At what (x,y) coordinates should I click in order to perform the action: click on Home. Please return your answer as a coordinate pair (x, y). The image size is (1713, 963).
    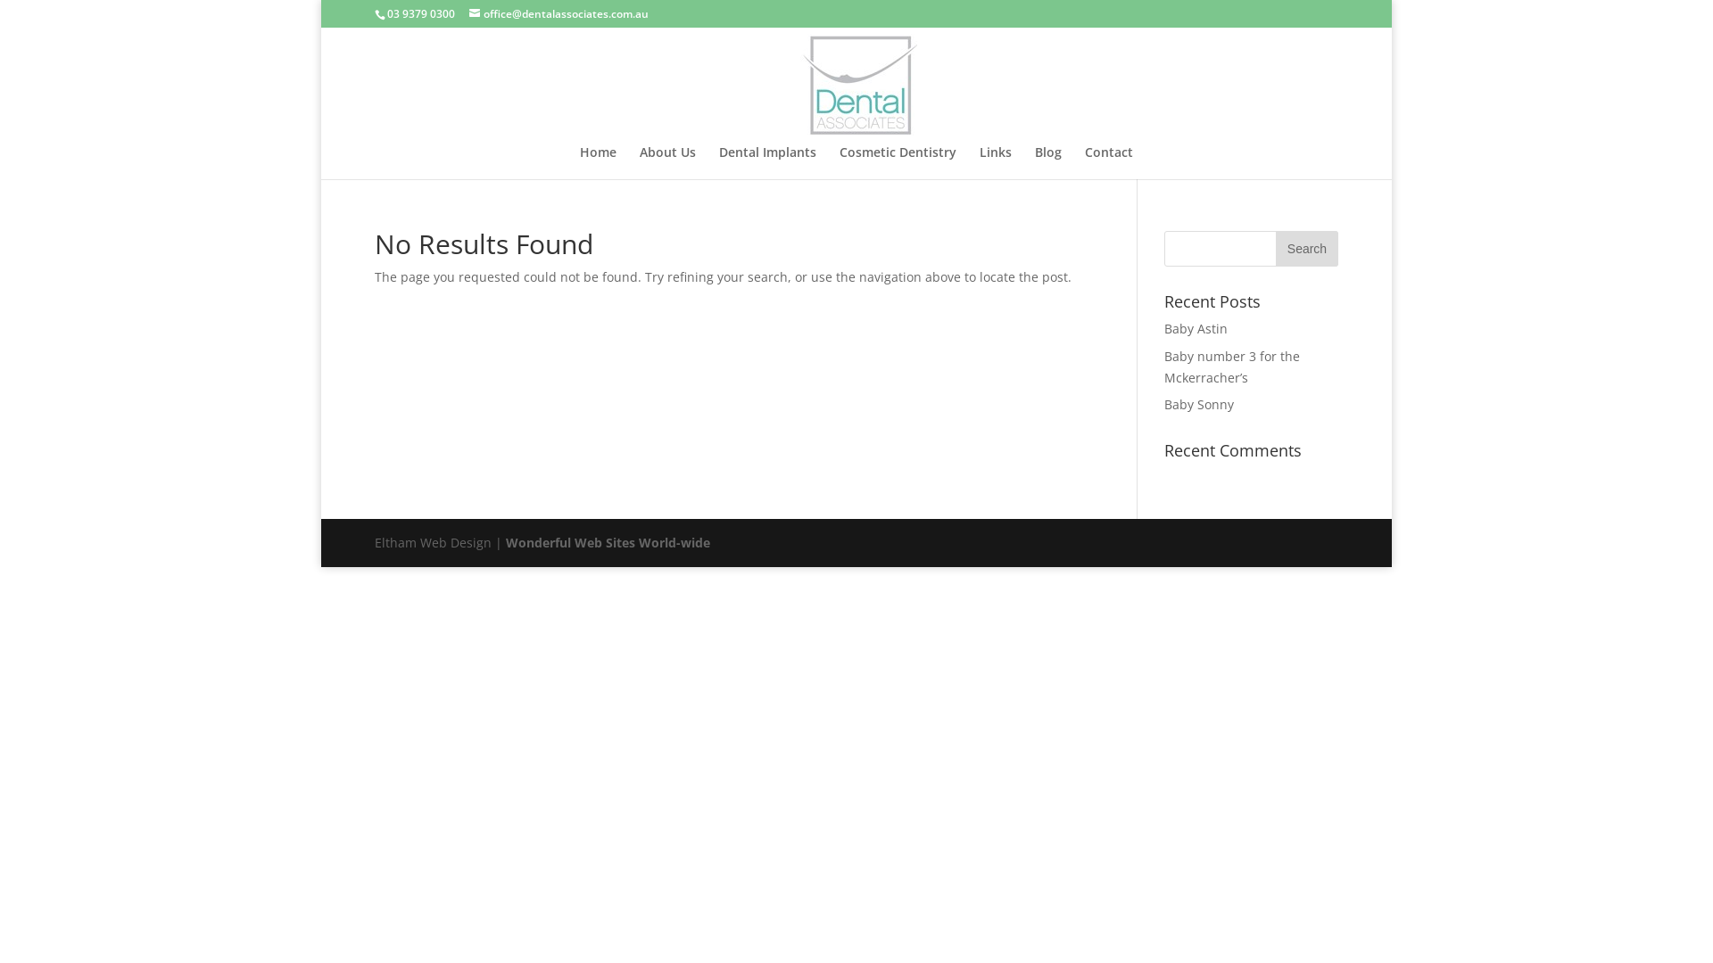
    Looking at the image, I should click on (598, 162).